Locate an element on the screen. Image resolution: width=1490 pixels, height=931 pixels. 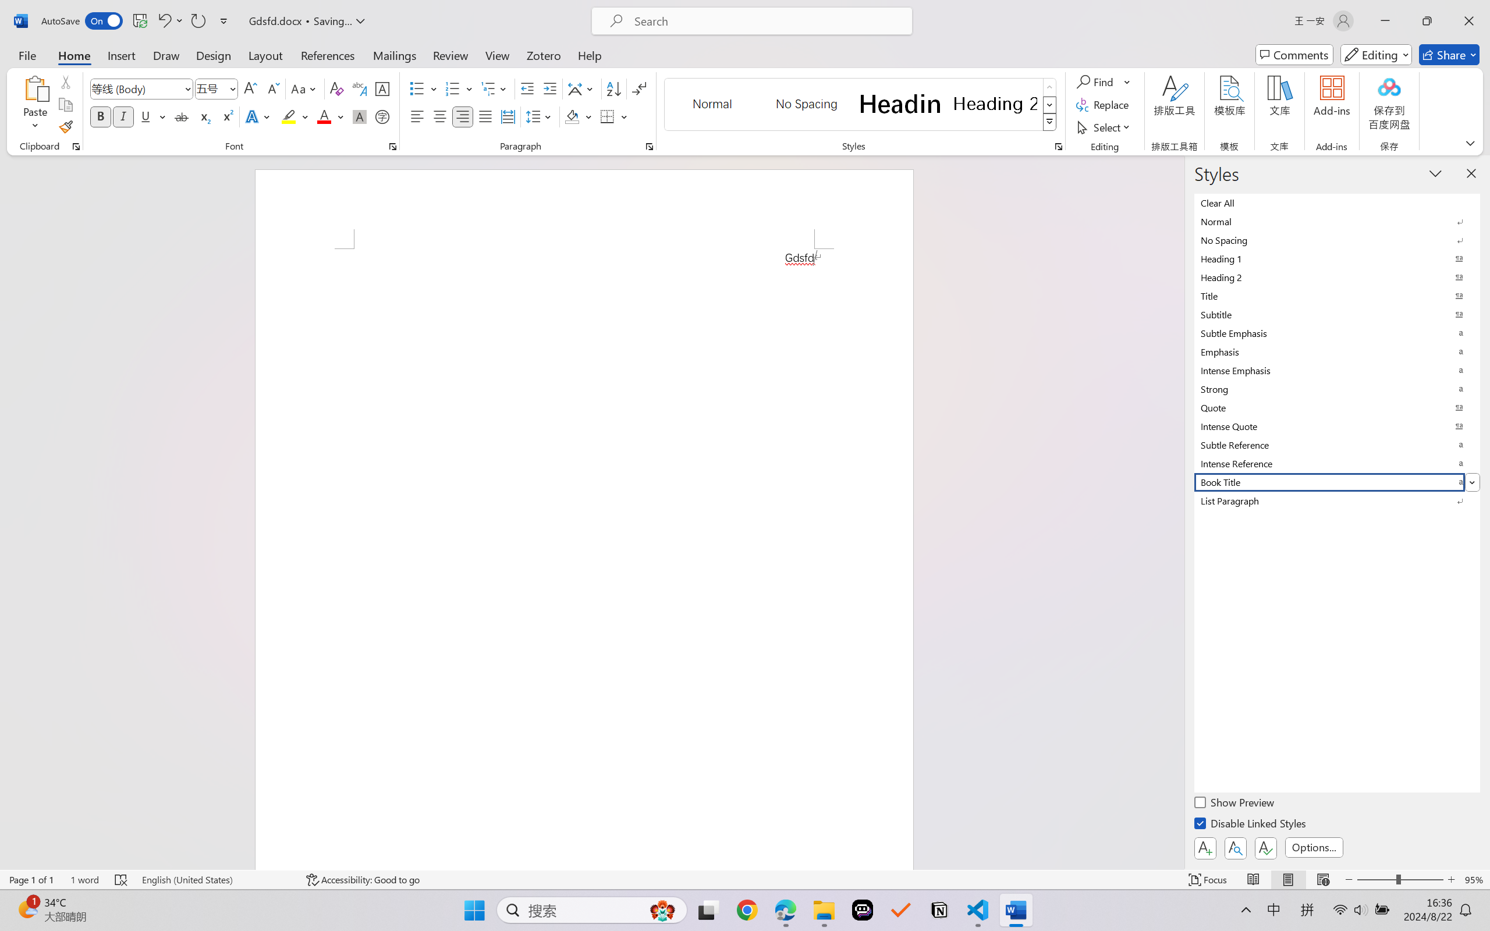
Heading 2 is located at coordinates (995, 104).